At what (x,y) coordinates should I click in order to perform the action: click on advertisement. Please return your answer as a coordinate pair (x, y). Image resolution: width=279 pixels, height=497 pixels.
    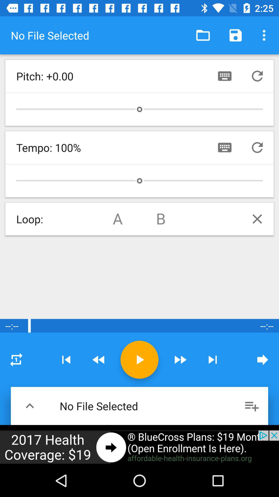
    Looking at the image, I should click on (139, 447).